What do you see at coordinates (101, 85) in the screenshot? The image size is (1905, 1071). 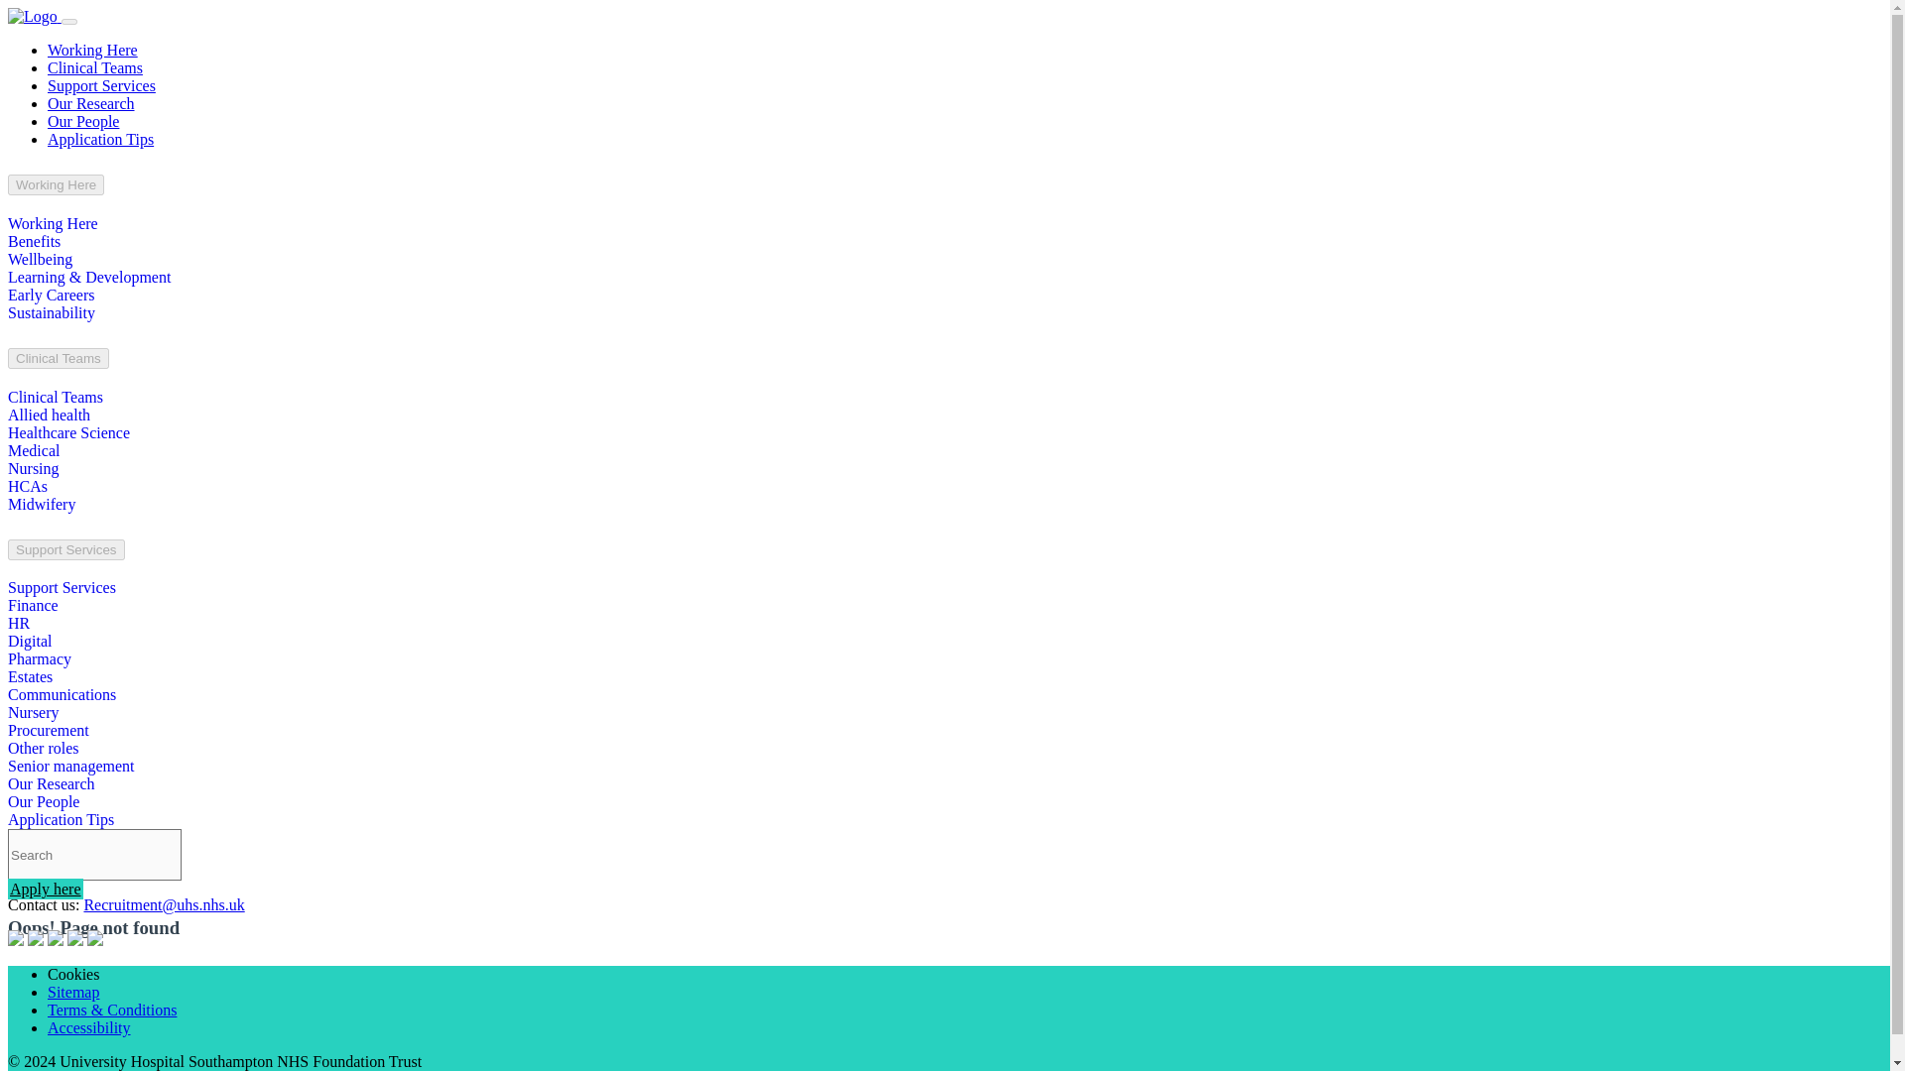 I see `Support Services` at bounding box center [101, 85].